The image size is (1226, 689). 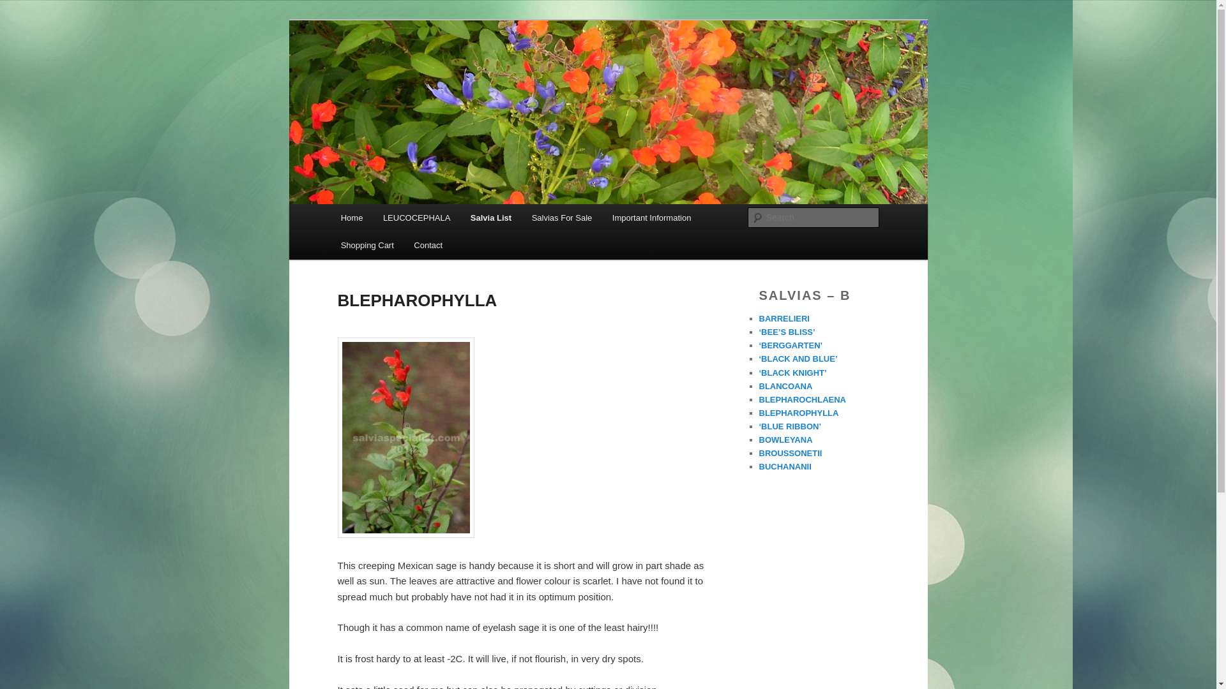 I want to click on LEUCOCEPHALA, so click(x=416, y=217).